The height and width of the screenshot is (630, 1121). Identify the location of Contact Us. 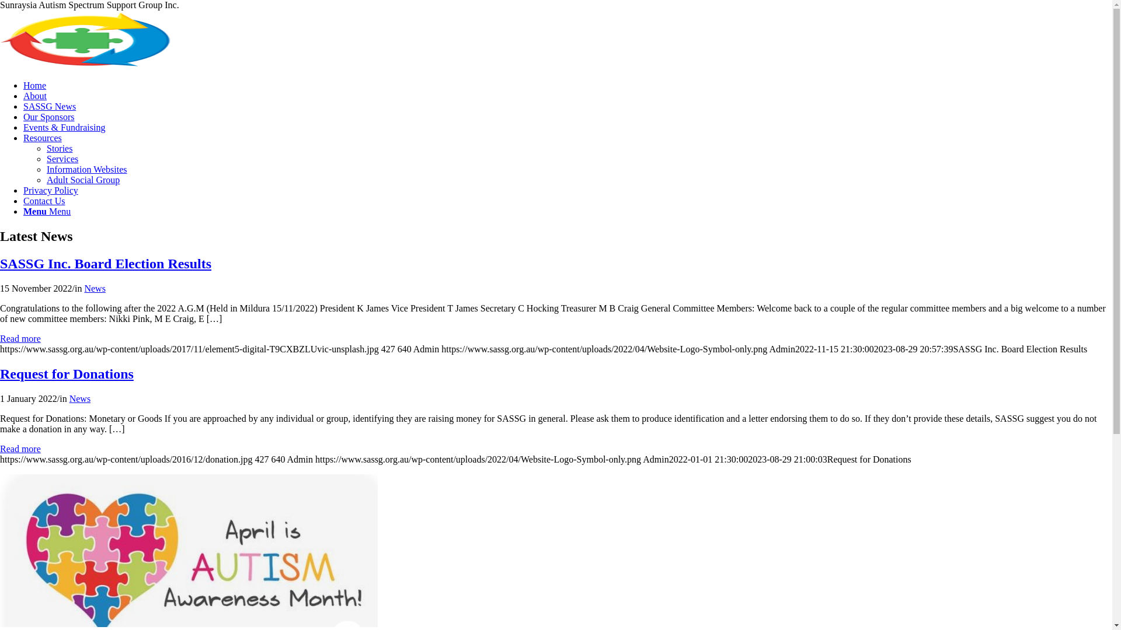
(44, 201).